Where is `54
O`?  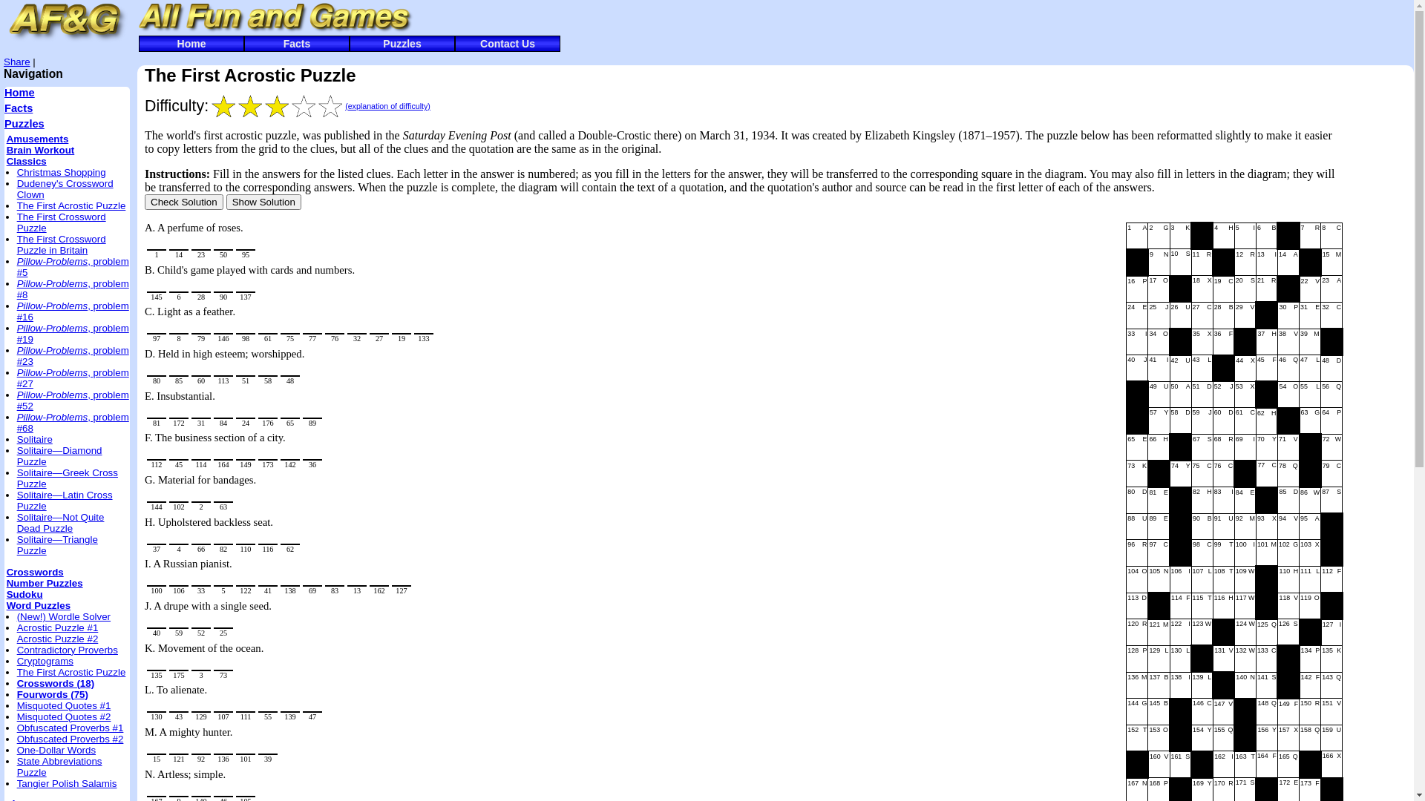 54
O is located at coordinates (1288, 395).